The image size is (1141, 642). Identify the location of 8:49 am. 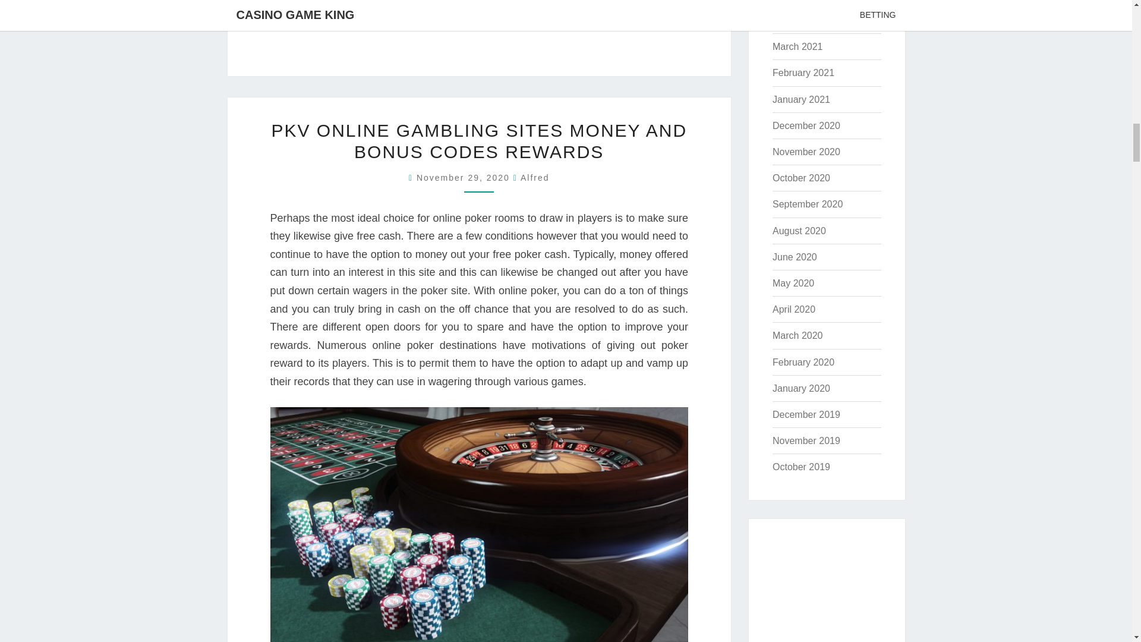
(465, 177).